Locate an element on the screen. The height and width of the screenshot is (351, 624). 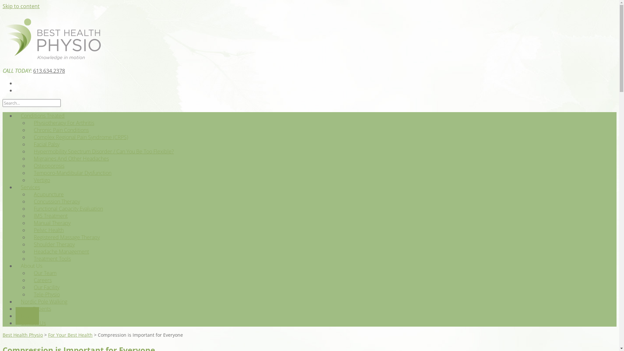
Shoulder Therapy is located at coordinates (54, 244).